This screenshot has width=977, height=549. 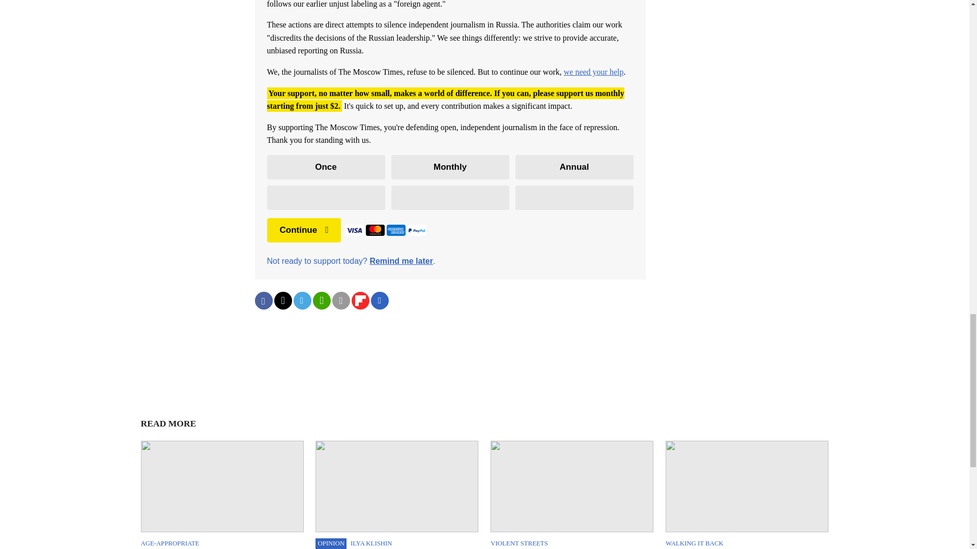 I want to click on Share on Twitter, so click(x=282, y=300).